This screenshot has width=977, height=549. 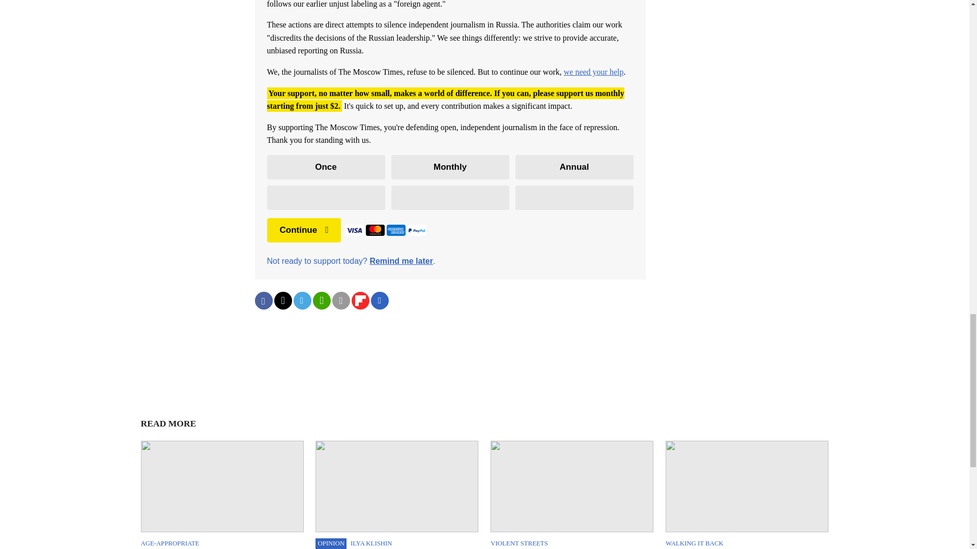 I want to click on Share on Twitter, so click(x=282, y=300).